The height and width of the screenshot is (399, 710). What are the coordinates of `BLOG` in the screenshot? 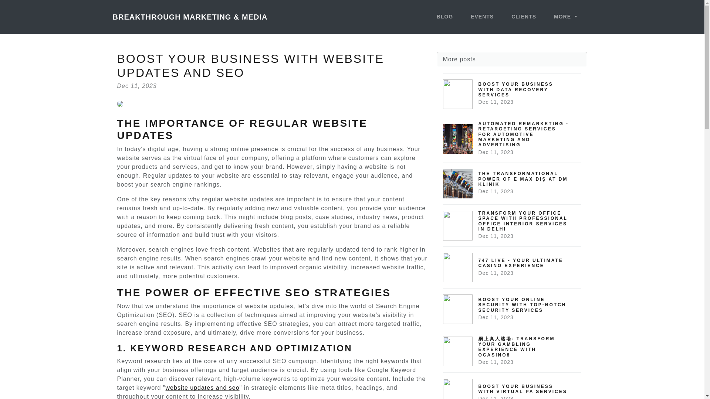 It's located at (203, 388).